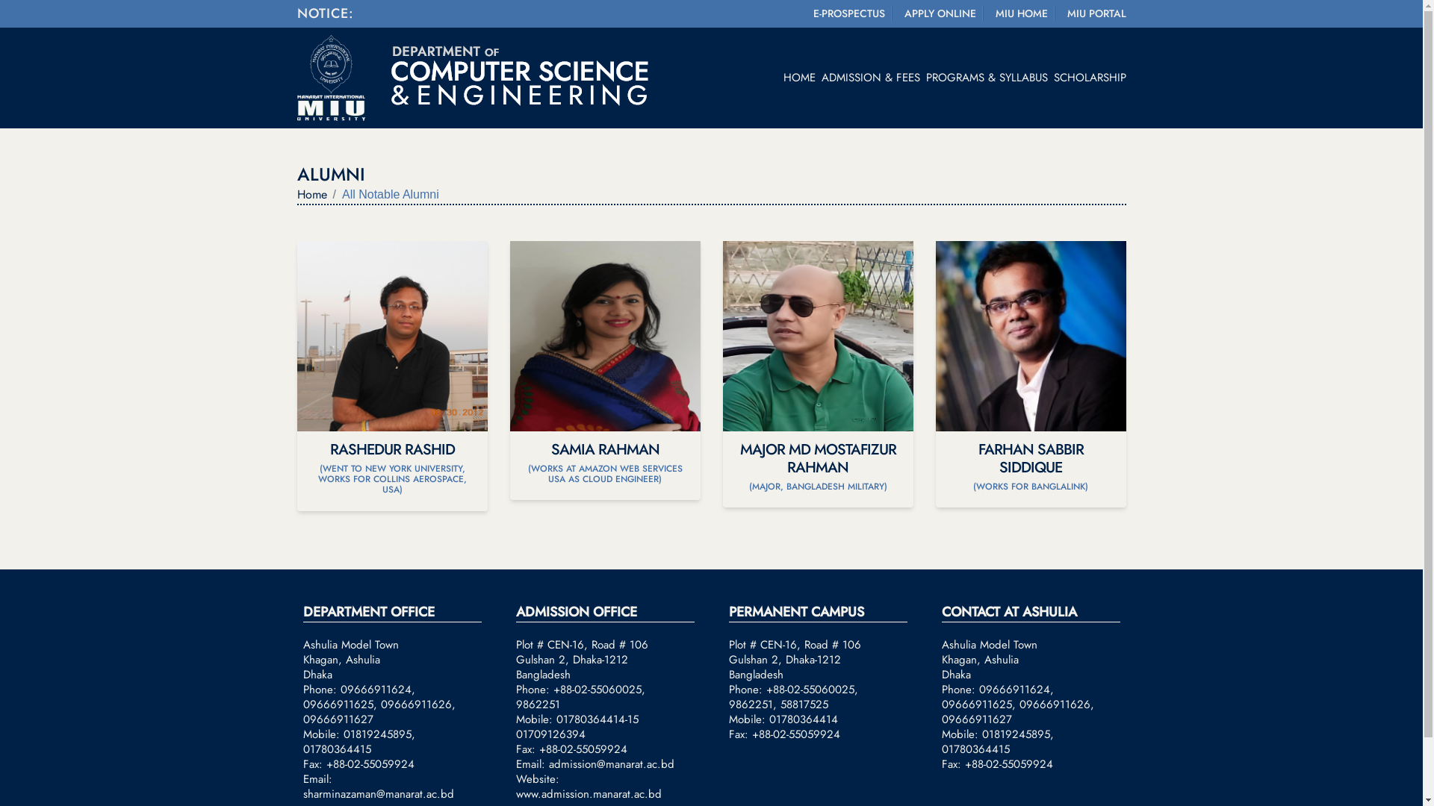 The width and height of the screenshot is (1434, 806). What do you see at coordinates (1018, 13) in the screenshot?
I see `MIU HOME` at bounding box center [1018, 13].